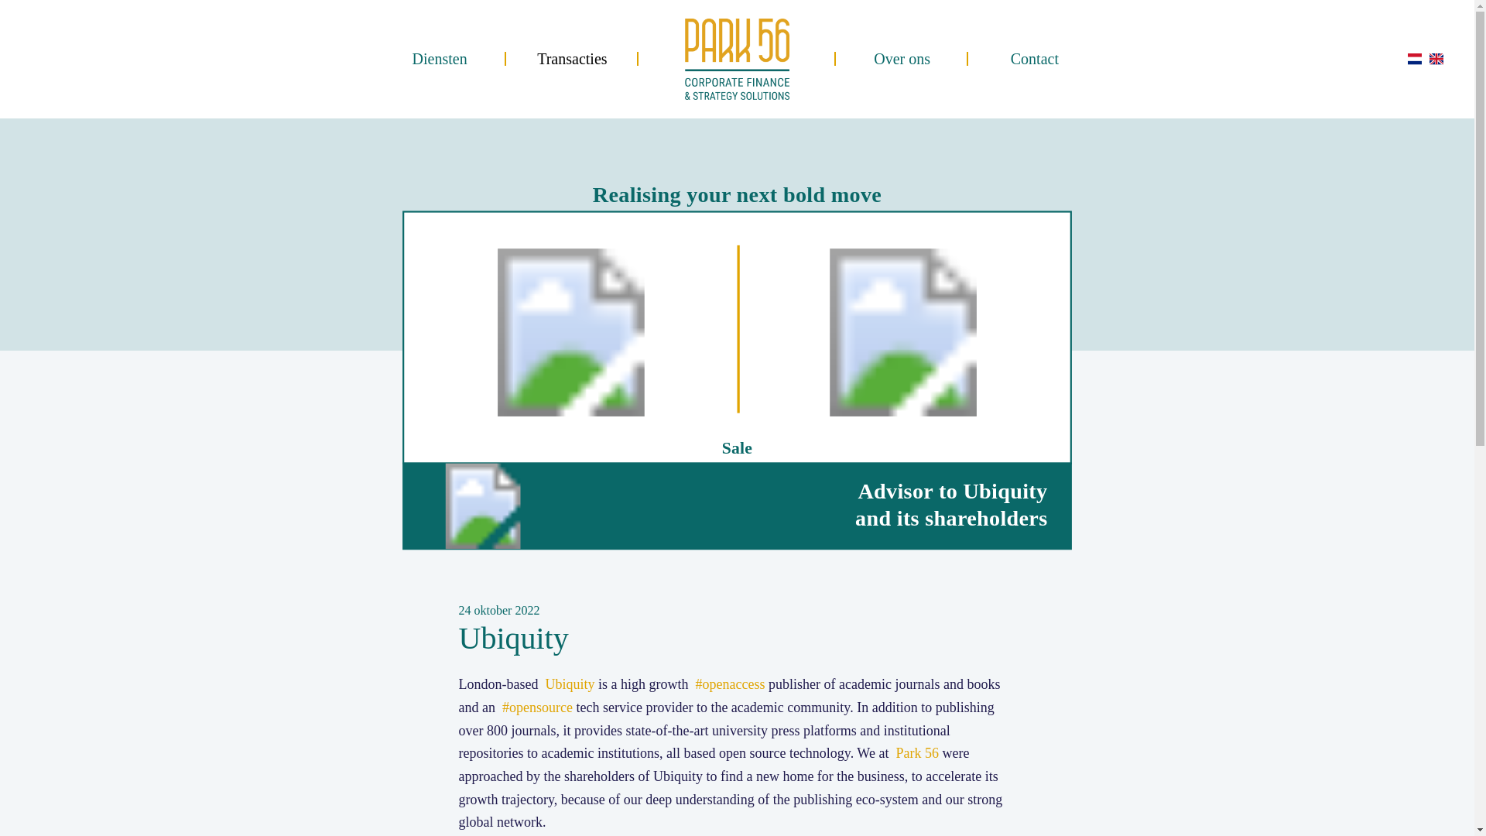  I want to click on Park 56, so click(917, 752).